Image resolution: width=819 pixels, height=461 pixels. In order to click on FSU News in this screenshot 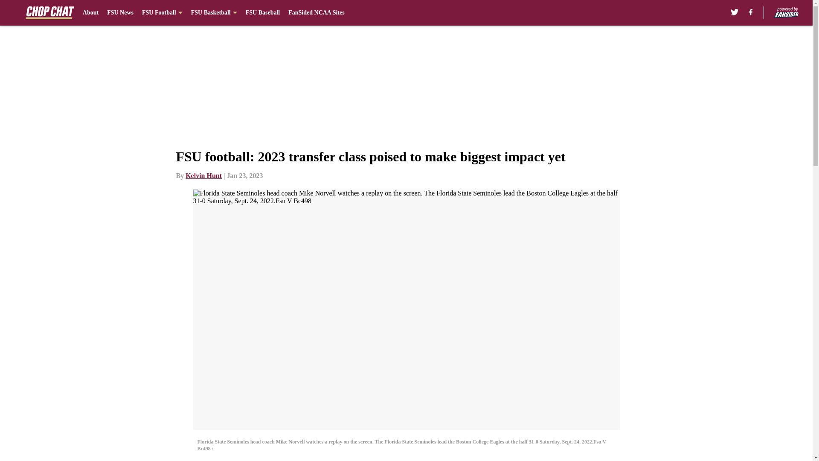, I will do `click(120, 13)`.